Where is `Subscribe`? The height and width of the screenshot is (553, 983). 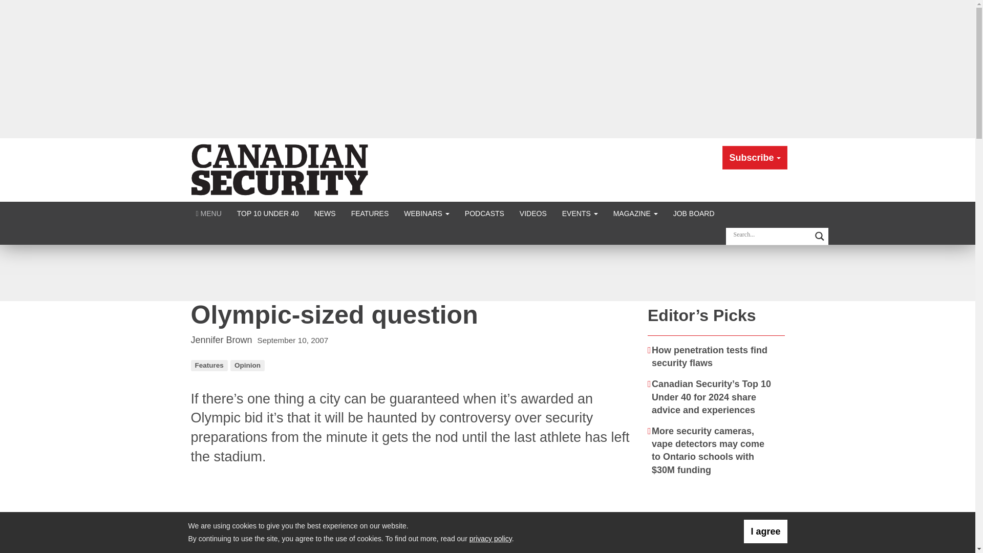
Subscribe is located at coordinates (755, 158).